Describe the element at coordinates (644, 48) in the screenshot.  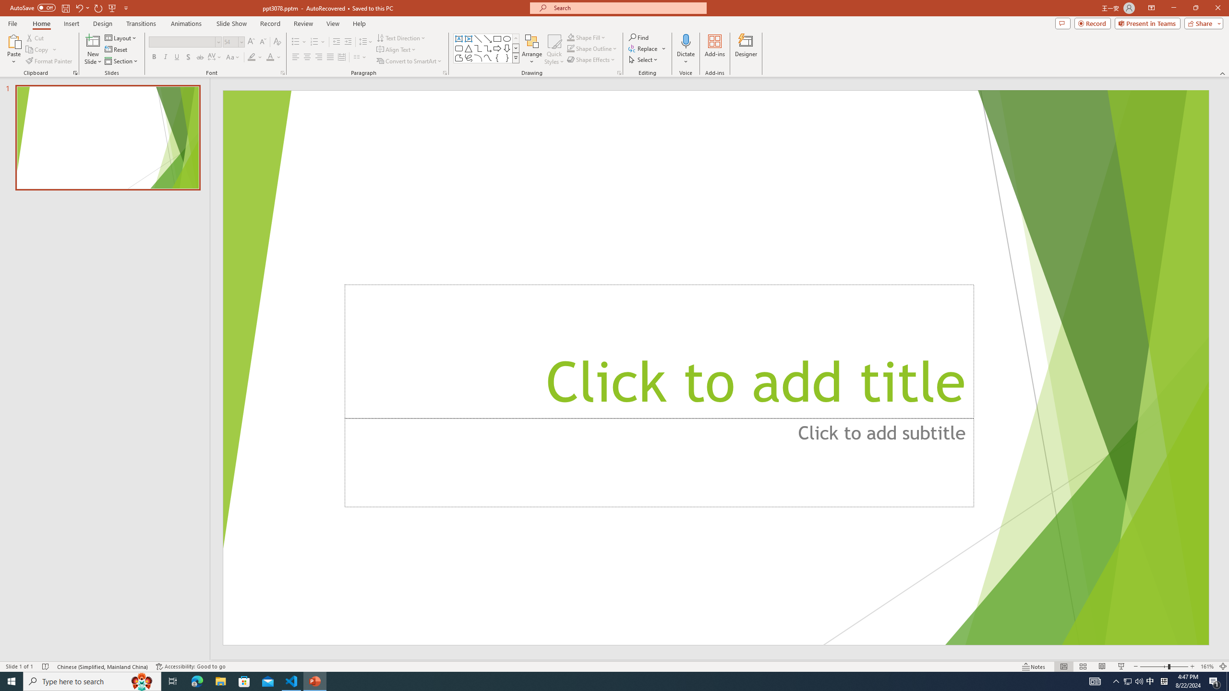
I see `Replace...` at that location.